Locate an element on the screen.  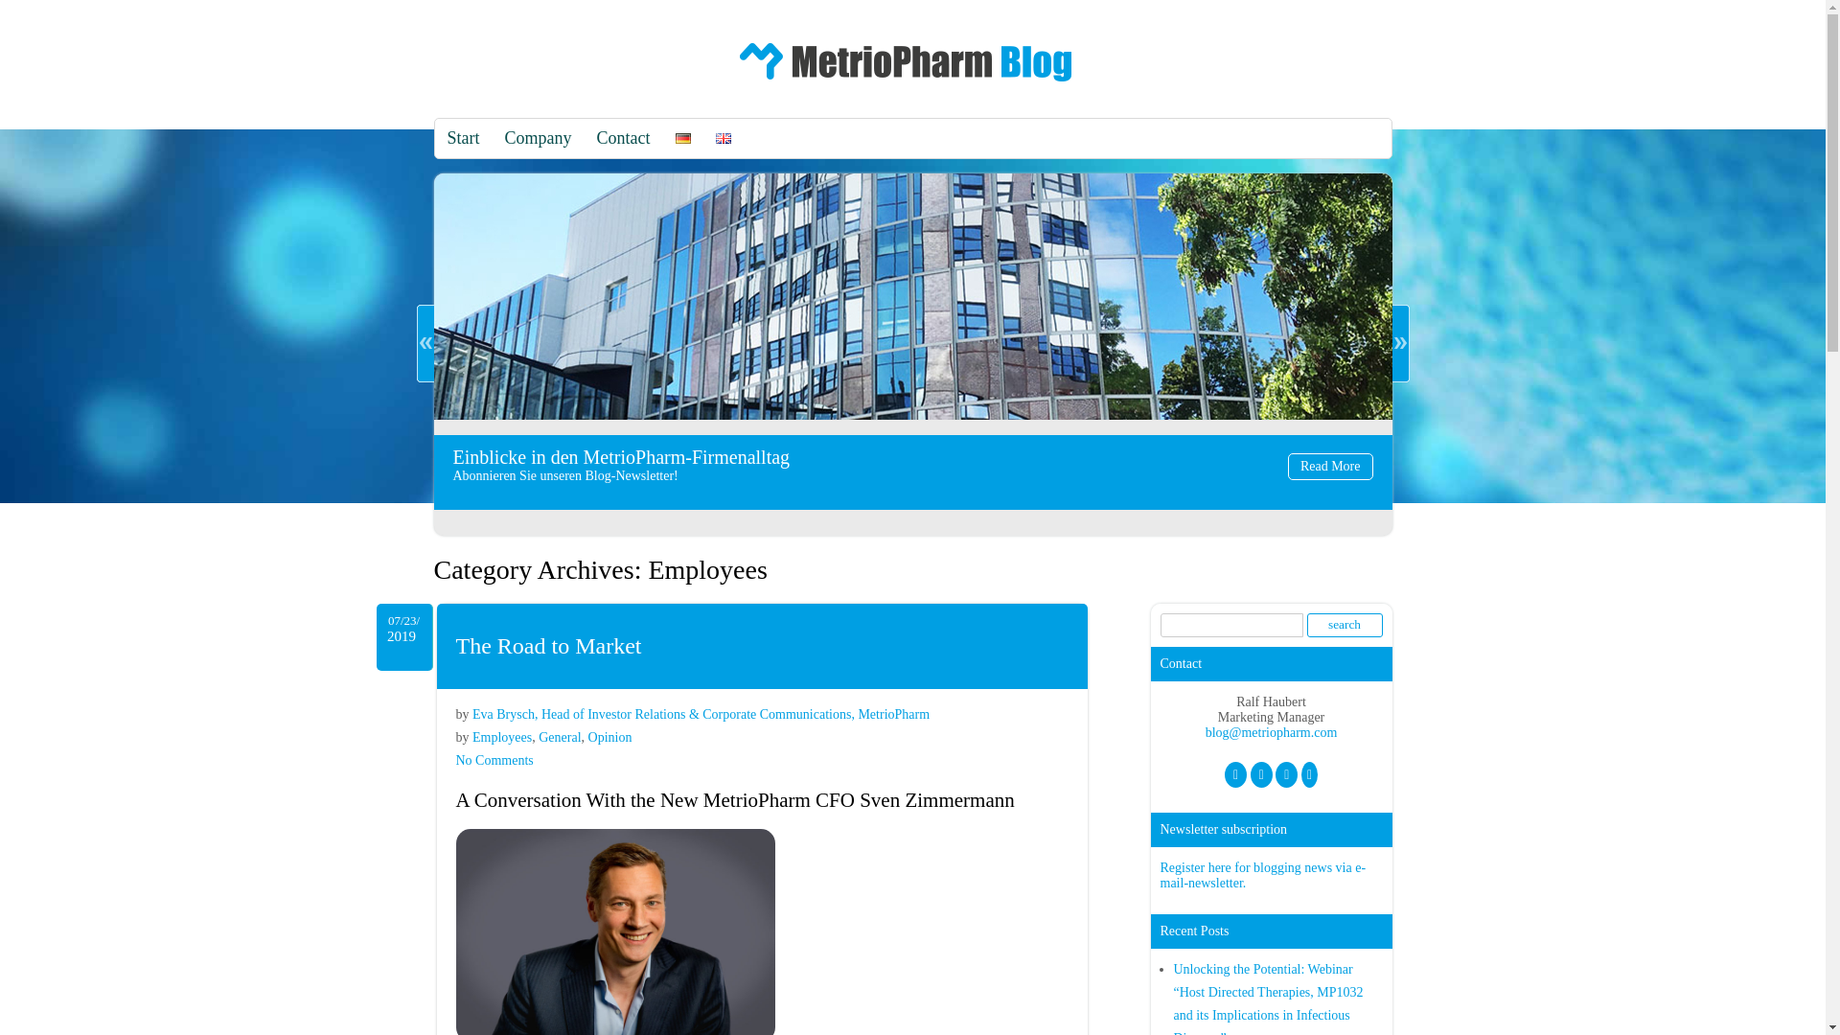
Opinion is located at coordinates (1345, 625).